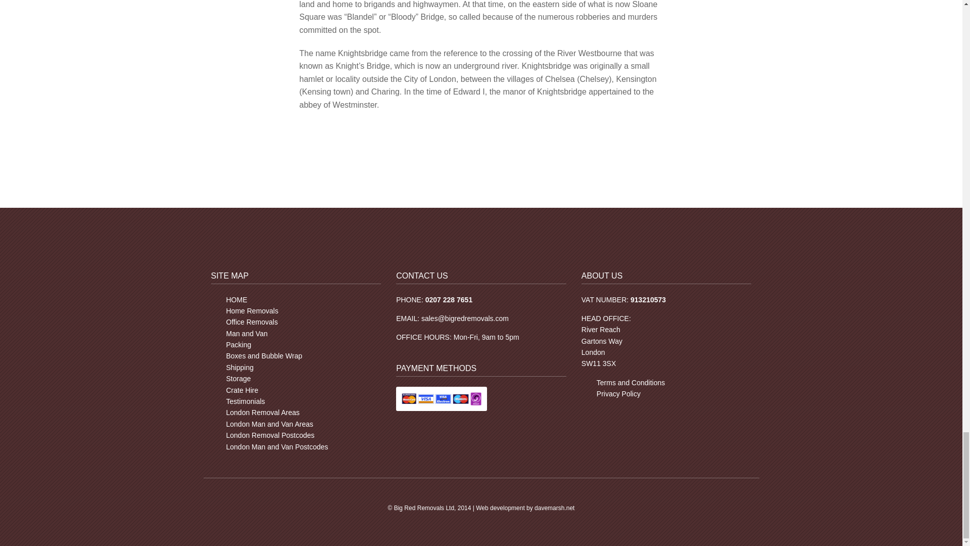  Describe the element at coordinates (264, 355) in the screenshot. I see `Boxes and Bubble Wrap` at that location.